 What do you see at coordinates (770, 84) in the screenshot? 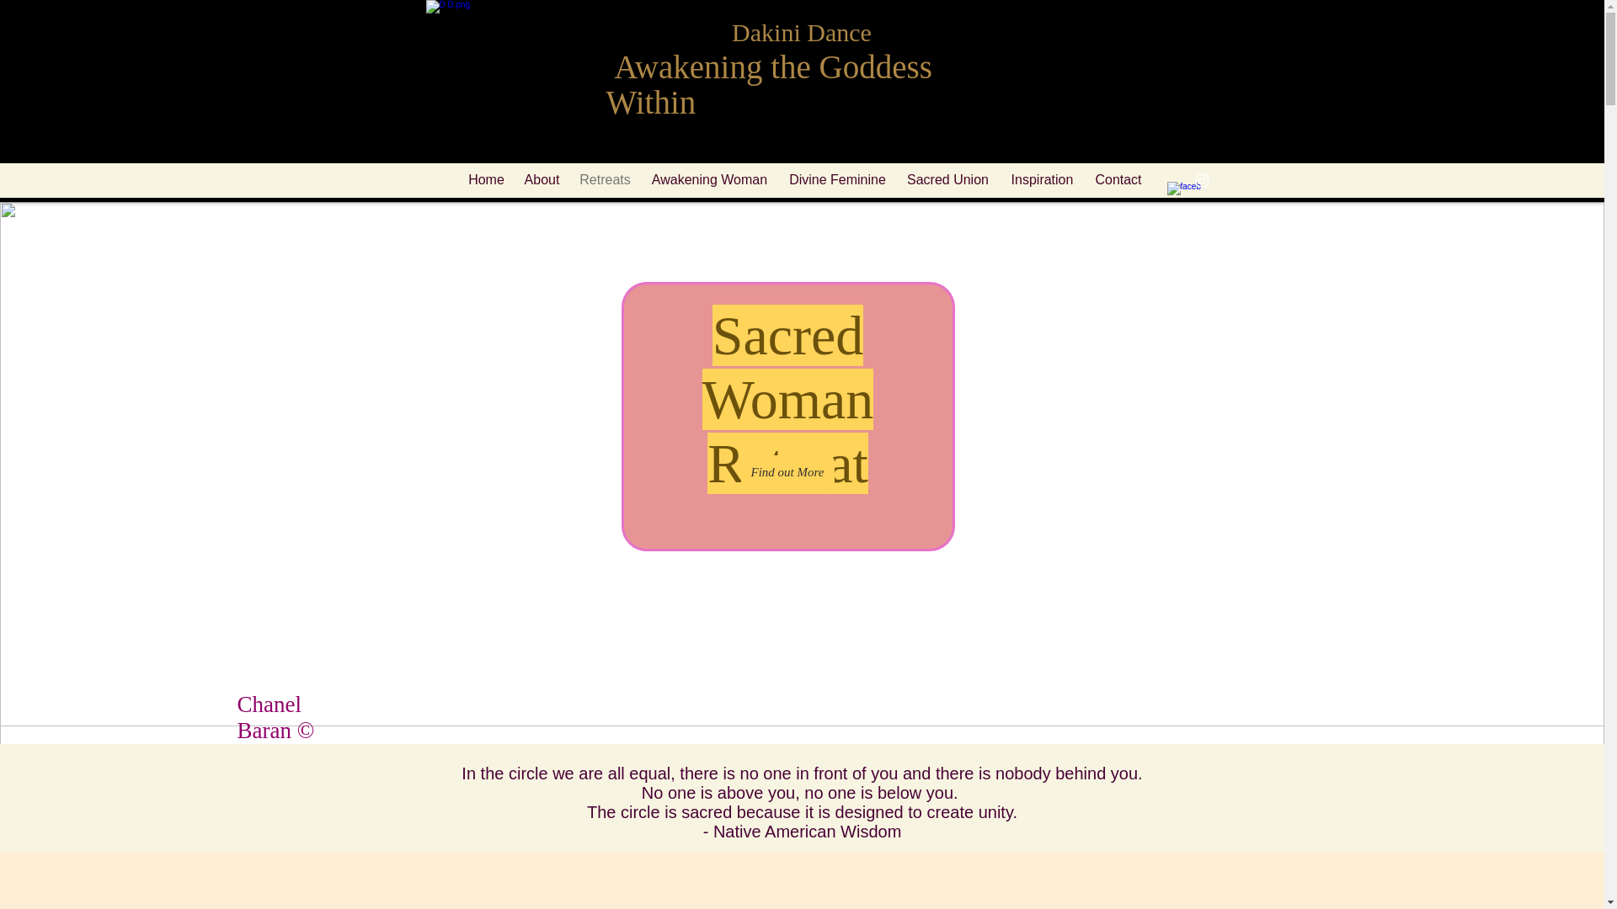
I see `Awakening the Goddess Within` at bounding box center [770, 84].